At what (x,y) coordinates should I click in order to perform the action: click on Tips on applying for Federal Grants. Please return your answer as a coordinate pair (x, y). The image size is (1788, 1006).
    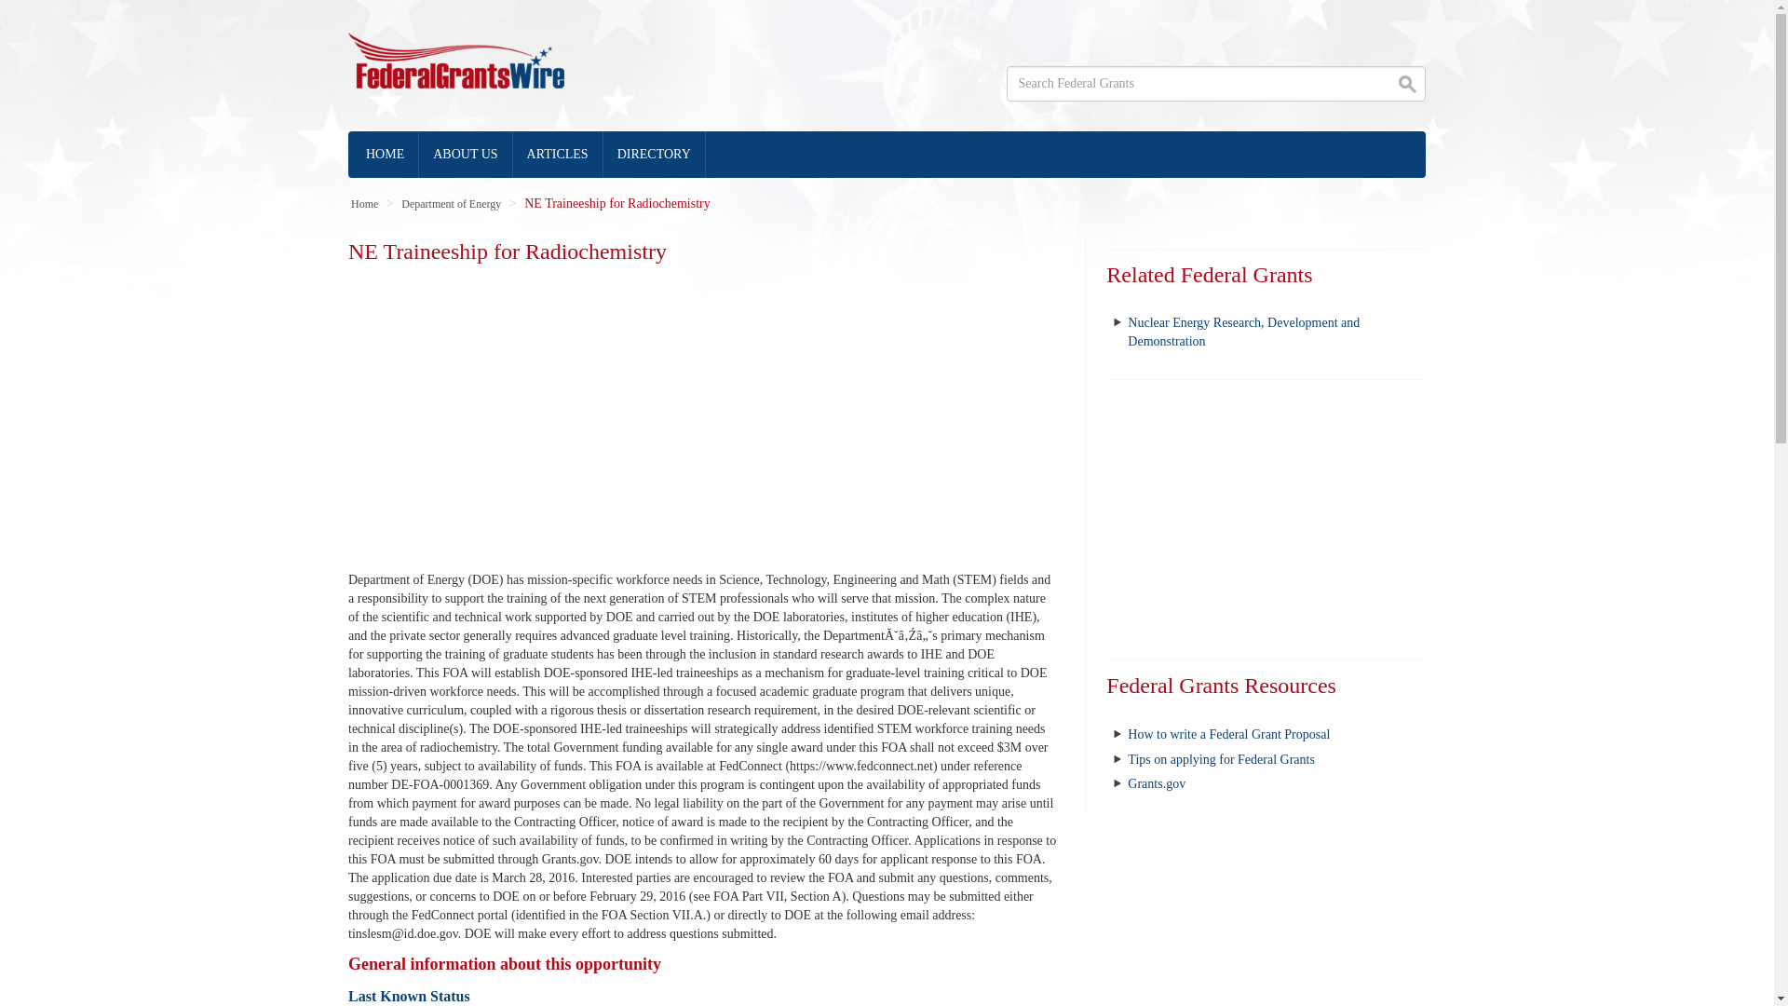
    Looking at the image, I should click on (1221, 758).